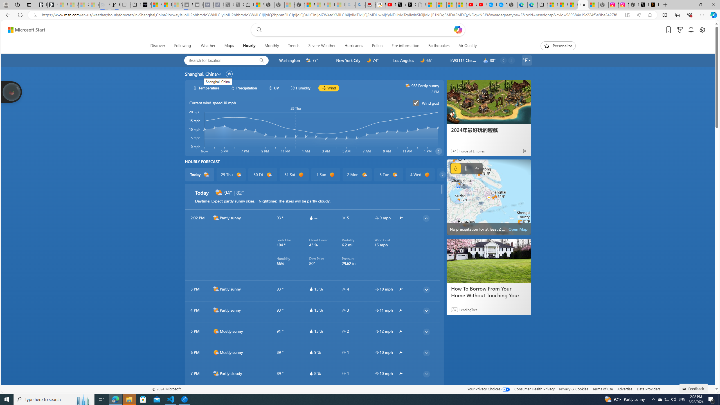 Image resolution: width=720 pixels, height=405 pixels. Describe the element at coordinates (406, 46) in the screenshot. I see `Fire information` at that location.